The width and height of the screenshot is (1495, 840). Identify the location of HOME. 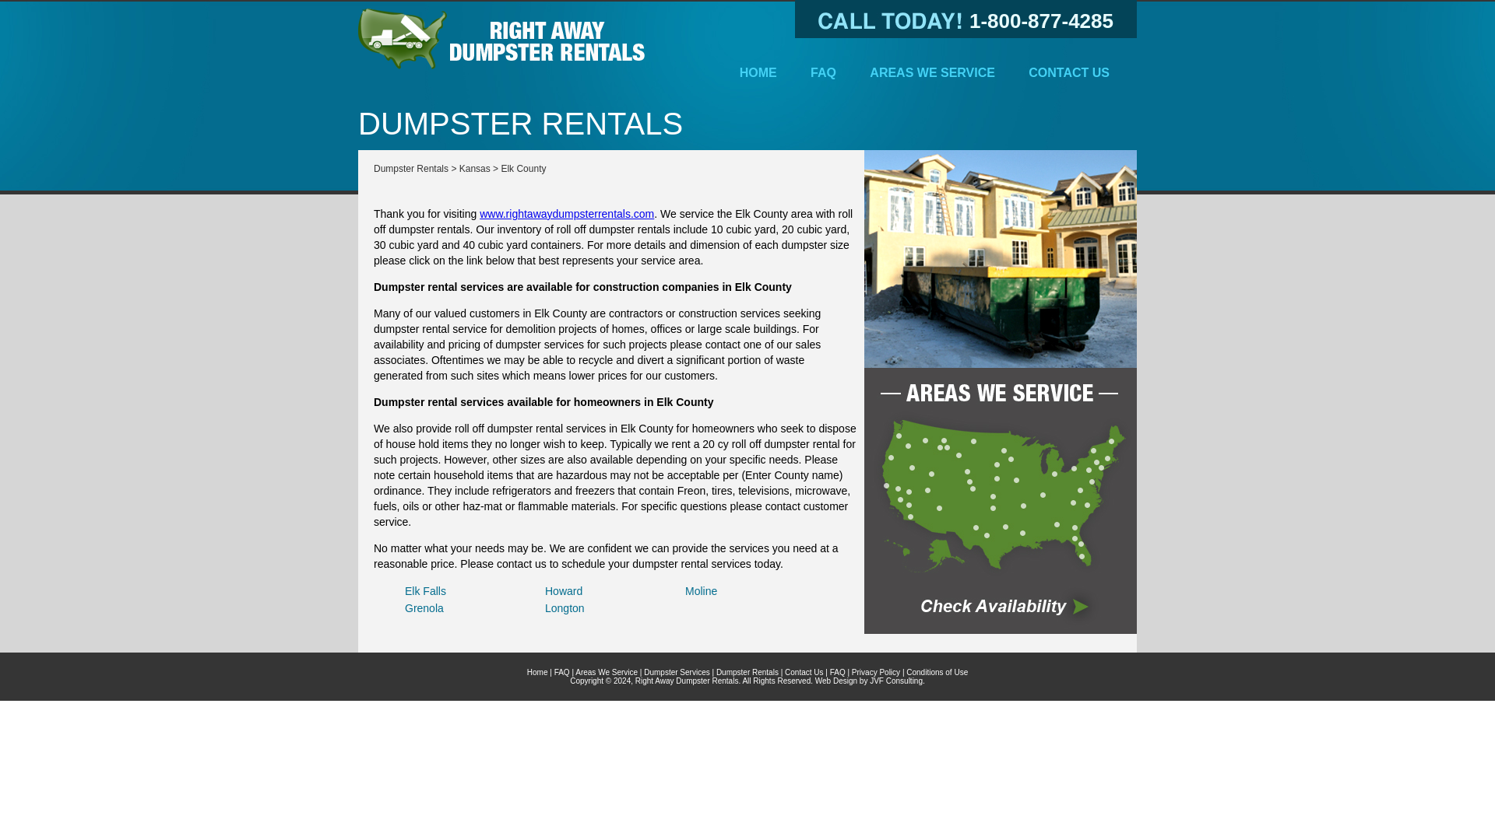
(758, 72).